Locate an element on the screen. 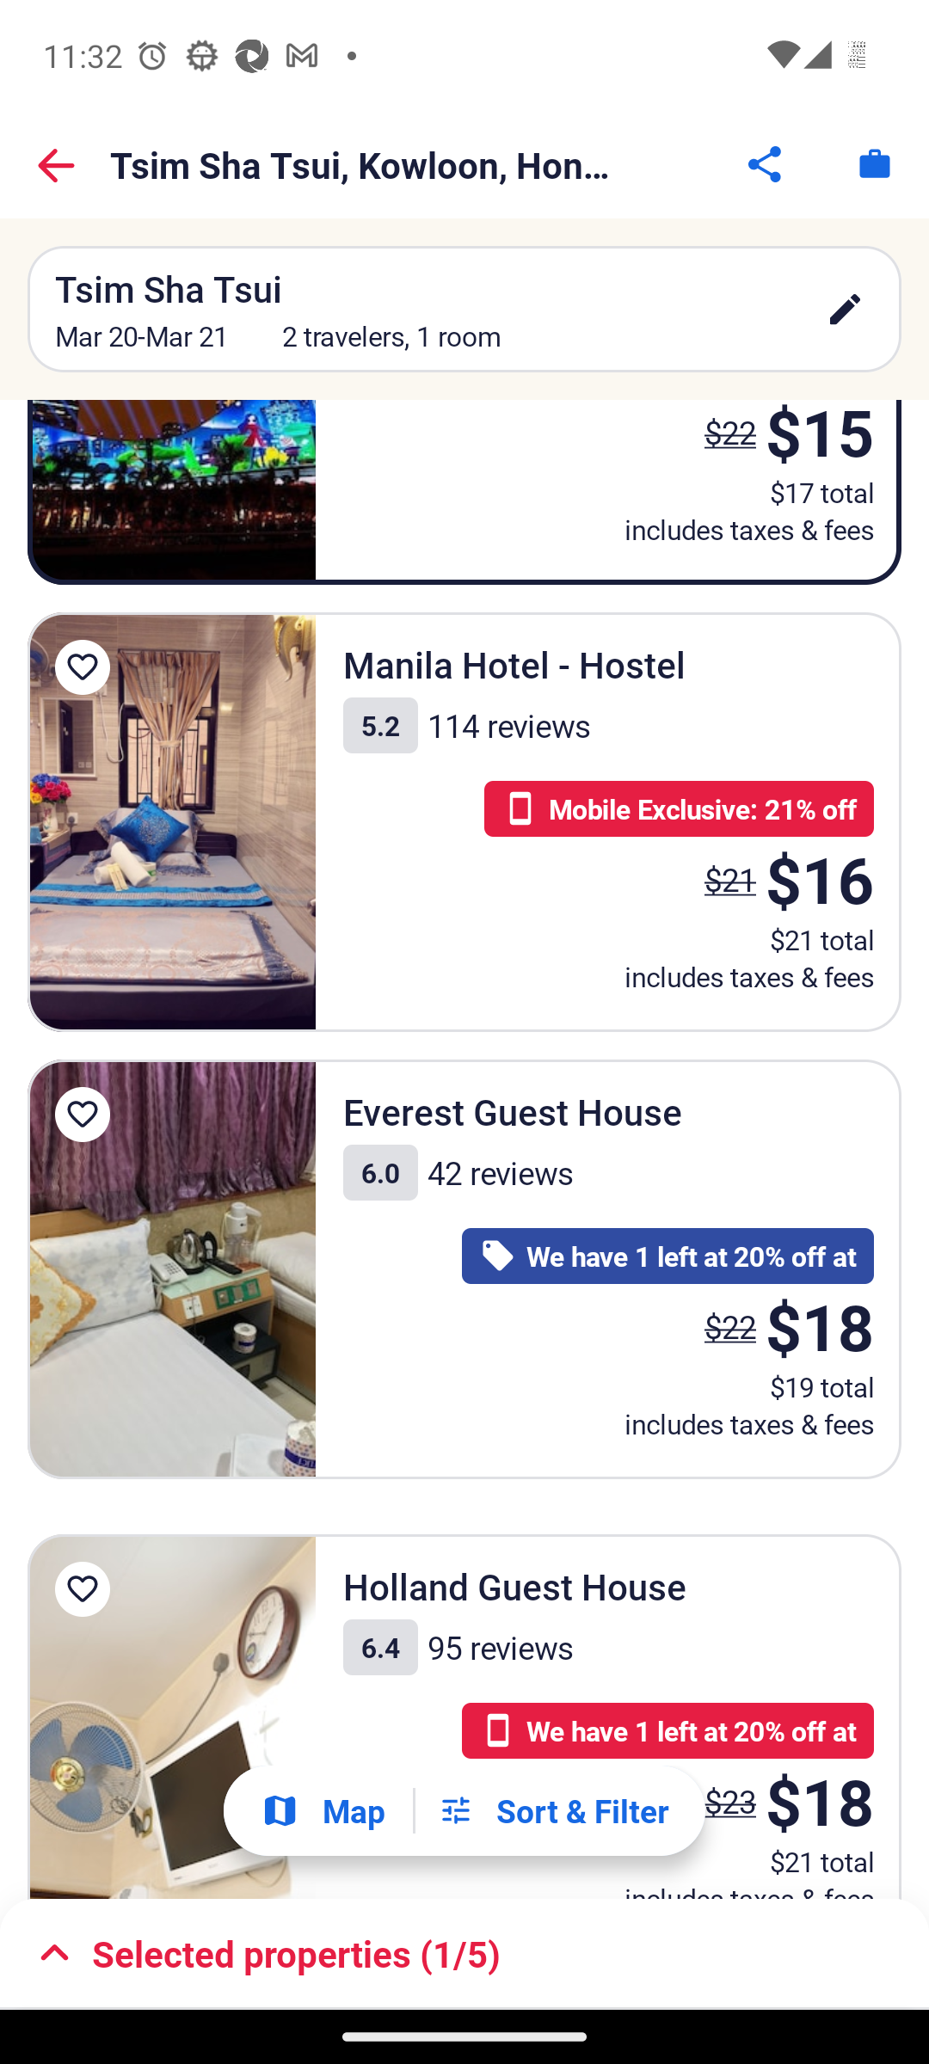 Image resolution: width=929 pixels, height=2064 pixels. $22 The price was $22 is located at coordinates (729, 1326).